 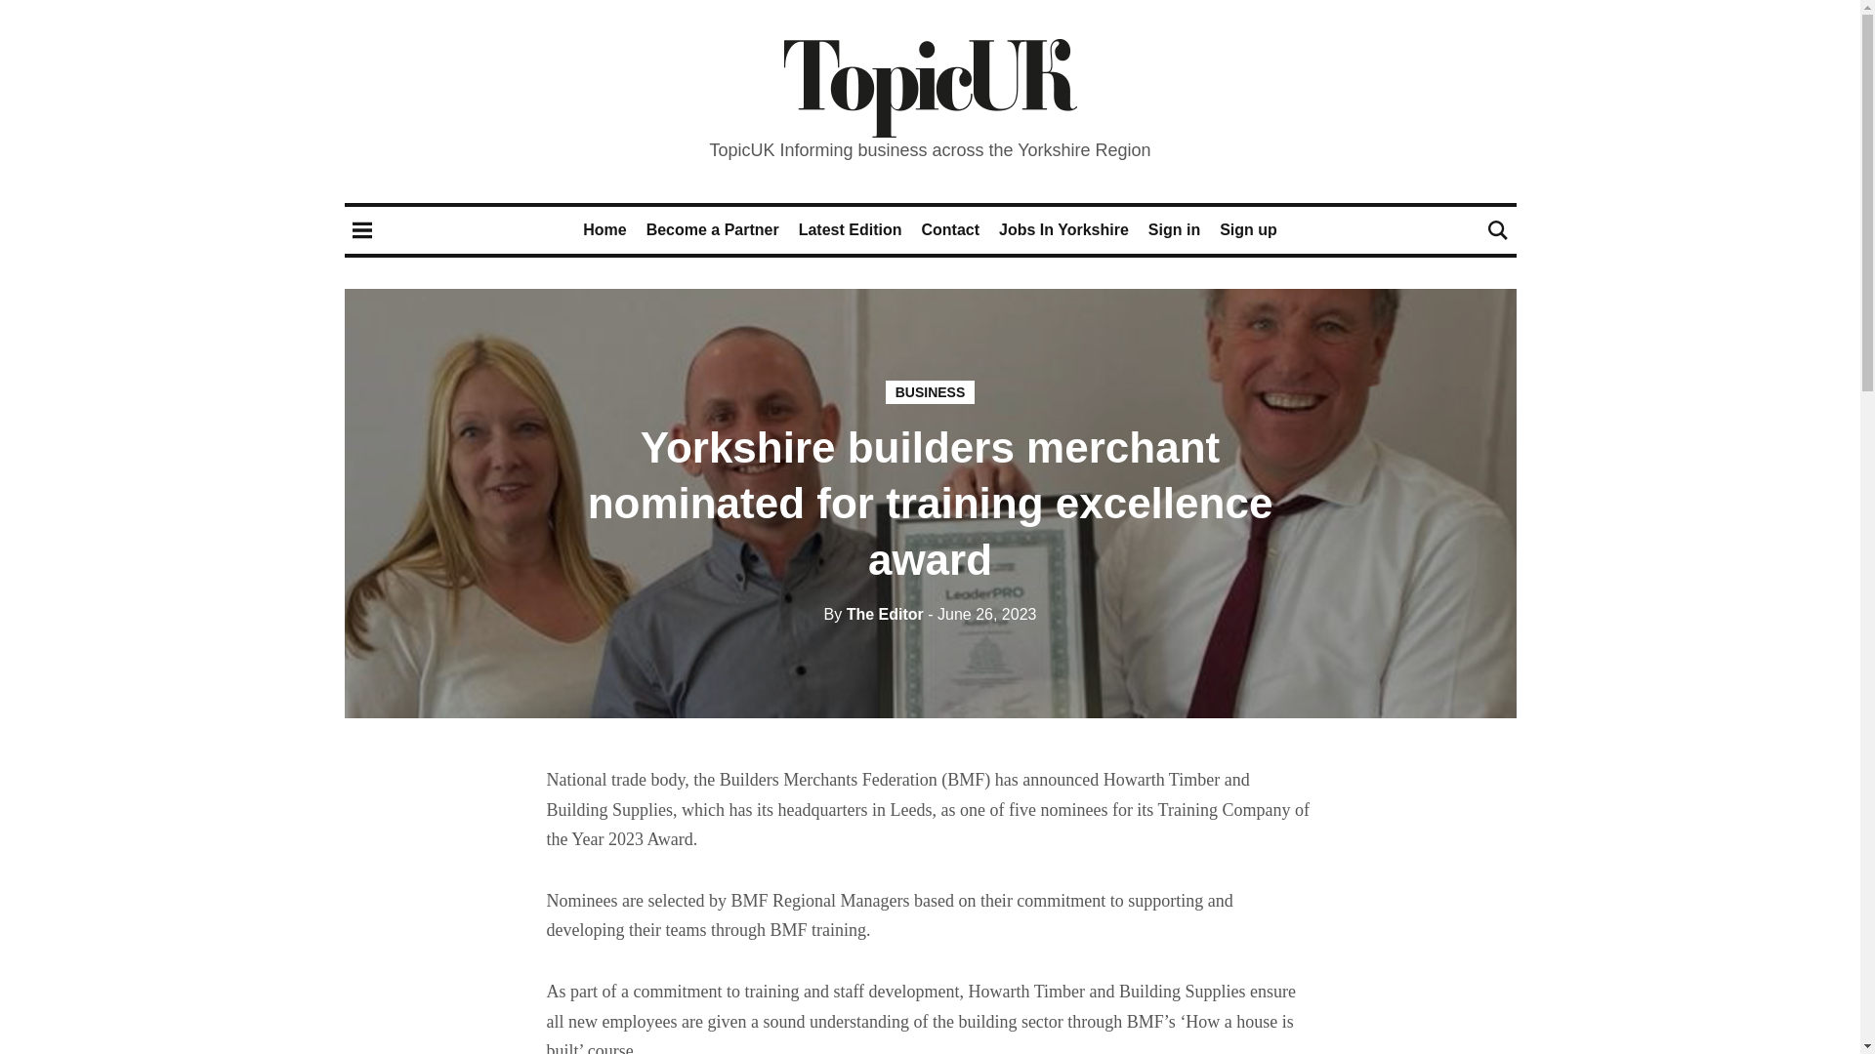 What do you see at coordinates (874, 615) in the screenshot?
I see `By The Editor` at bounding box center [874, 615].